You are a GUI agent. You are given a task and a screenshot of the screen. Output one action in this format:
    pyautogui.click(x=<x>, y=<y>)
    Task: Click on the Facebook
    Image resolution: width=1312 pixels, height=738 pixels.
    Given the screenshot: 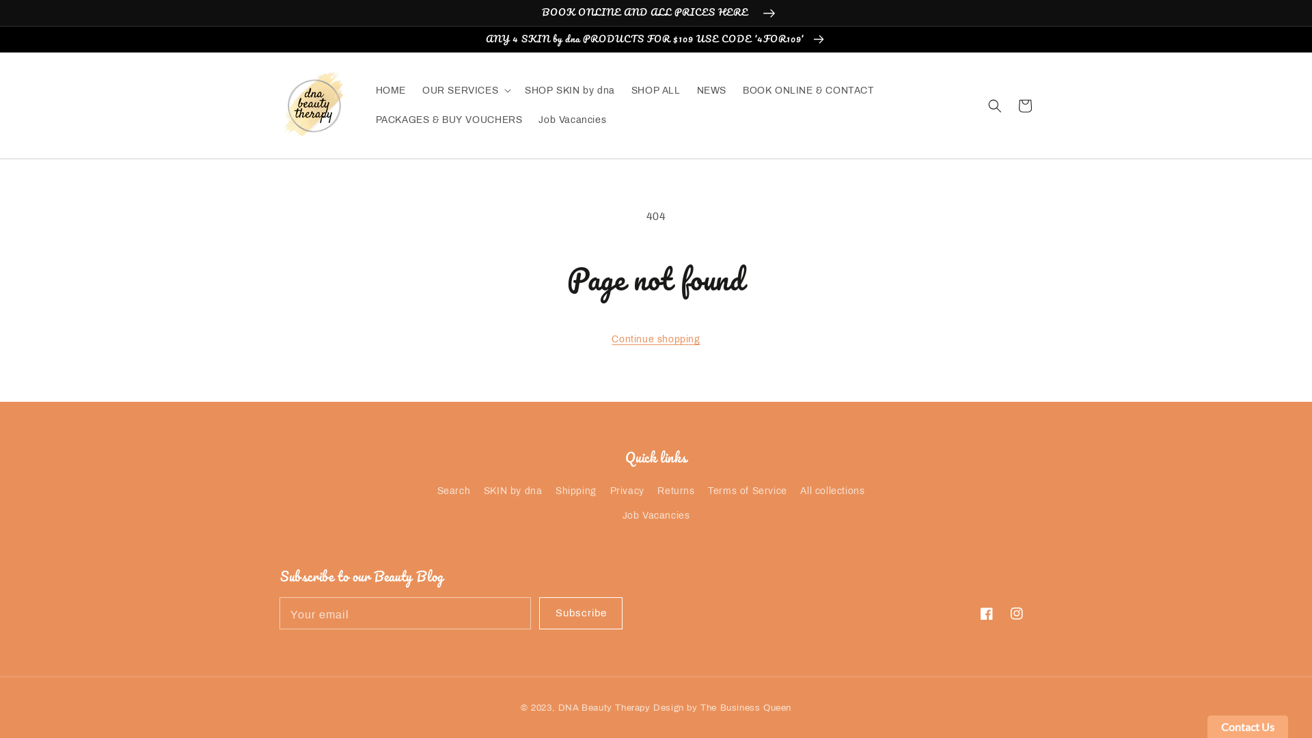 What is the action you would take?
    pyautogui.click(x=987, y=614)
    